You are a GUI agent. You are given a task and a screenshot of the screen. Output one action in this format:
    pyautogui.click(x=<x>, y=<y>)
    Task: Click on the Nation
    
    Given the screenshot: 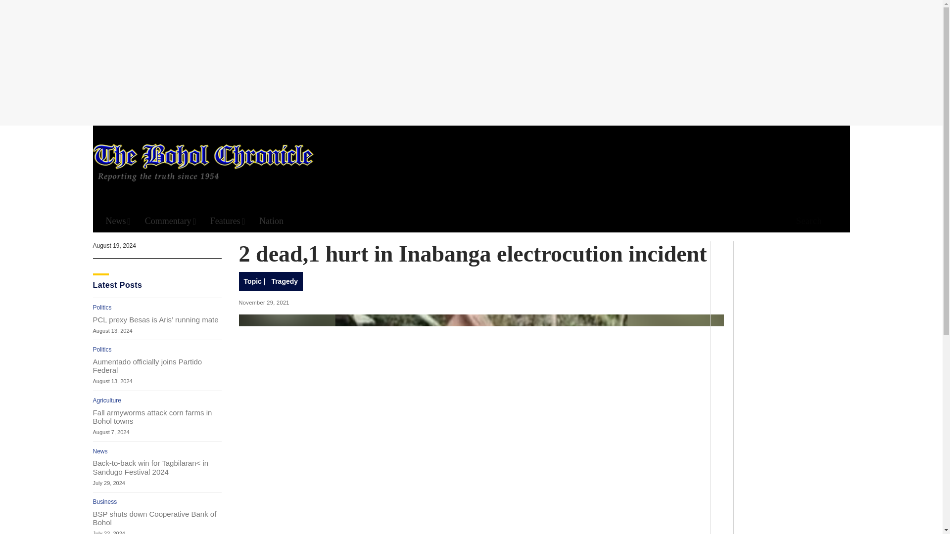 What is the action you would take?
    pyautogui.click(x=271, y=221)
    